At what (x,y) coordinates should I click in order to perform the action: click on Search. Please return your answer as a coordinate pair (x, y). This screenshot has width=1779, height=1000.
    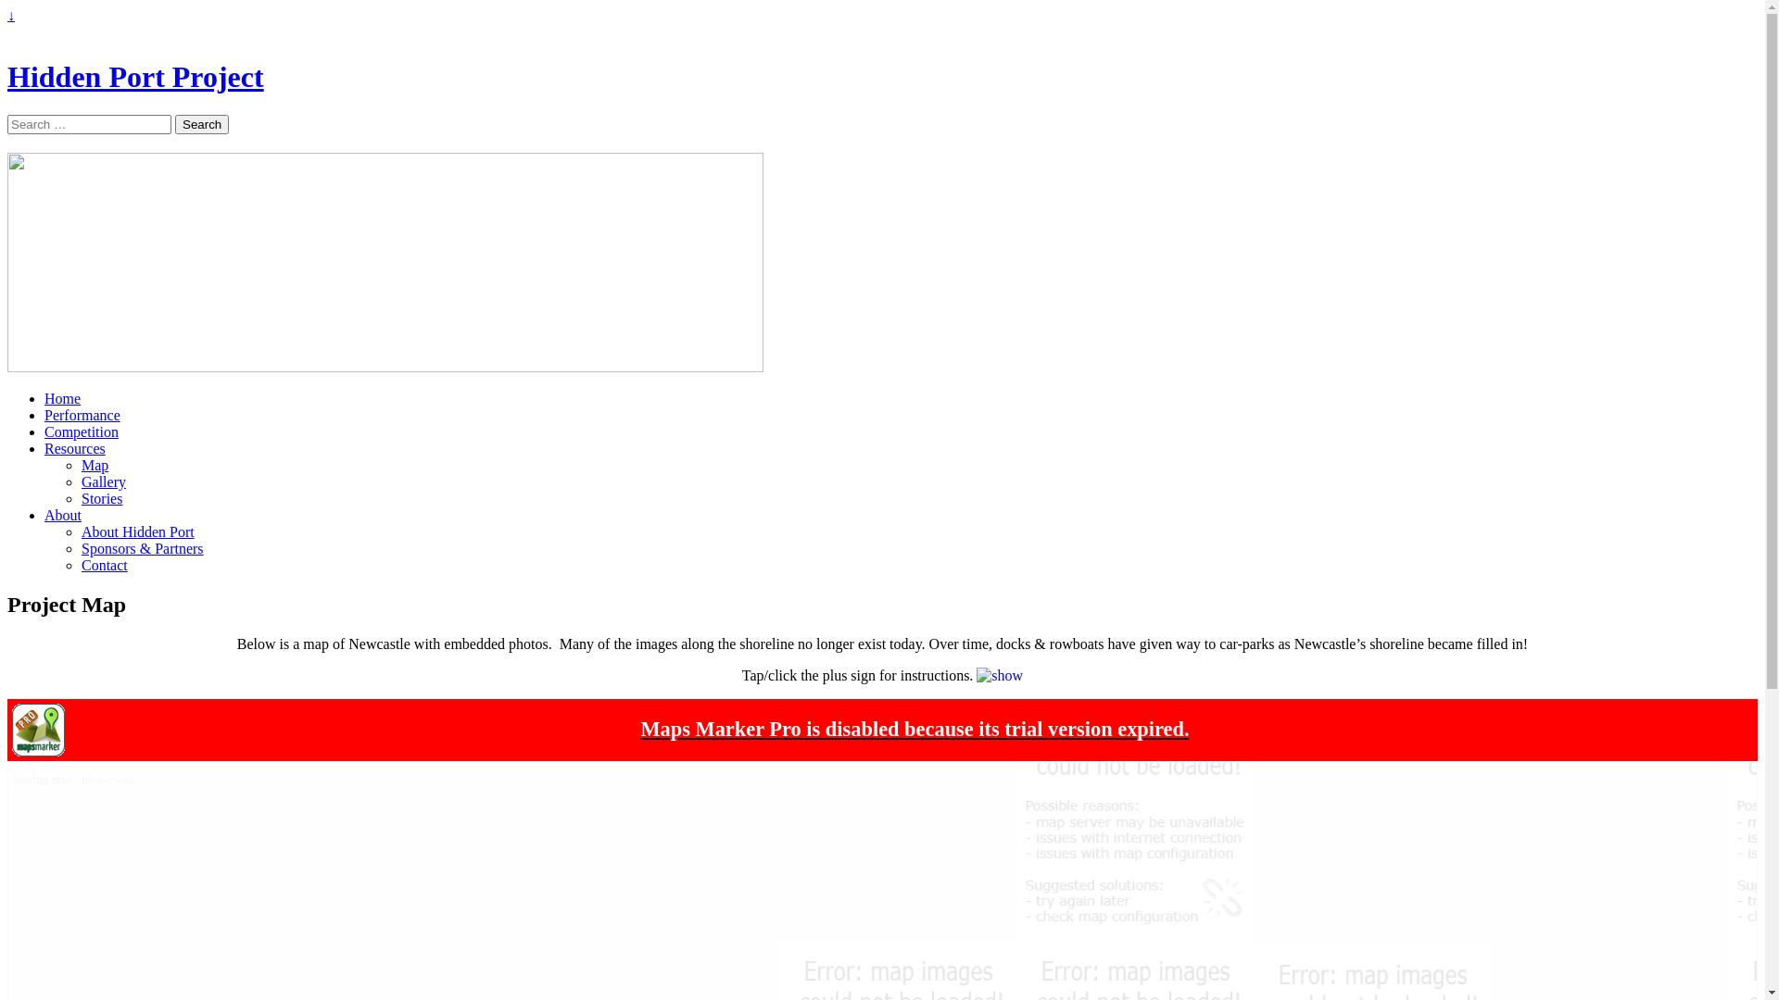
    Looking at the image, I should click on (202, 124).